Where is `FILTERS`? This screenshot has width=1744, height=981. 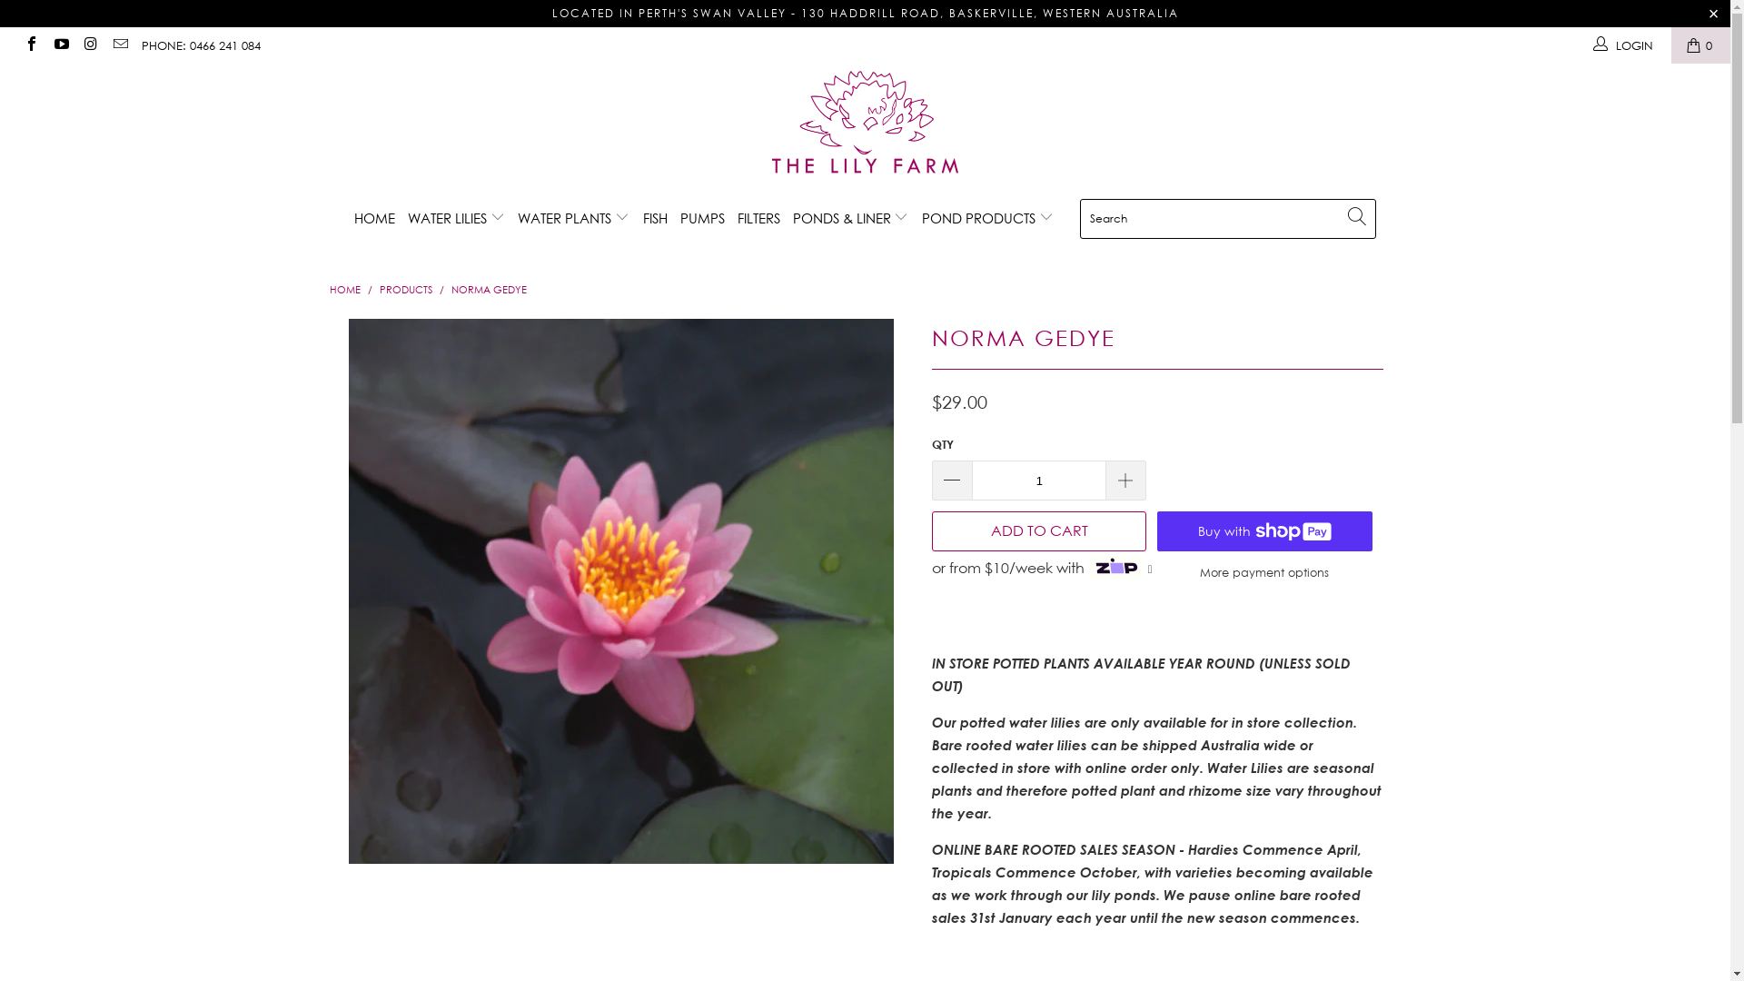
FILTERS is located at coordinates (759, 218).